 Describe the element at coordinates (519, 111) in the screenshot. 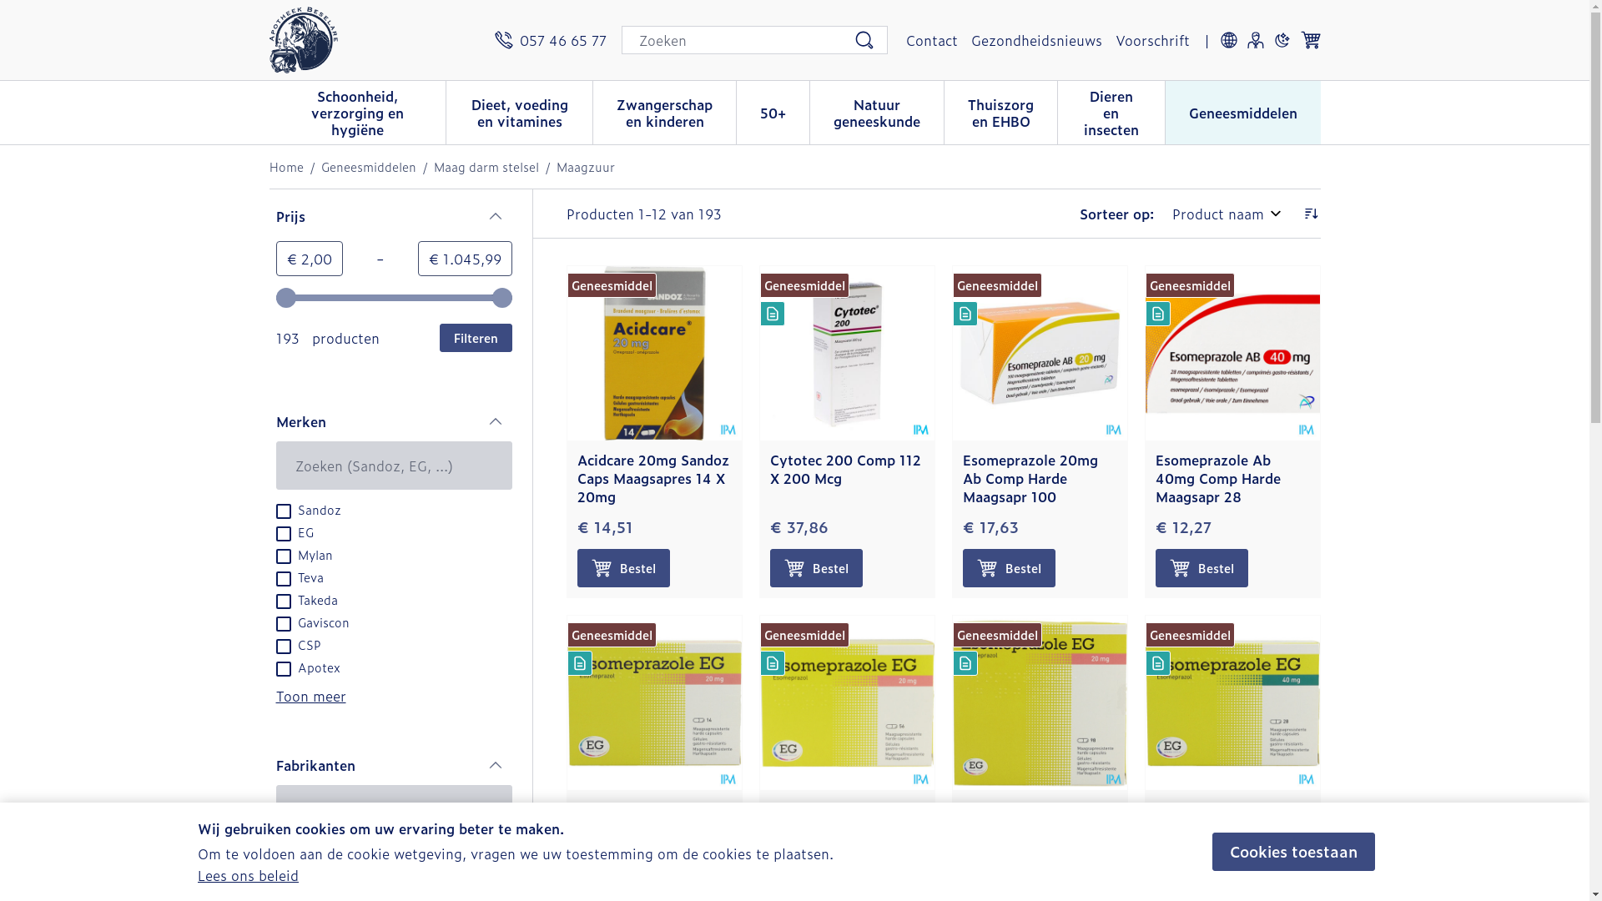

I see `Dieet, voeding en vitamines` at that location.